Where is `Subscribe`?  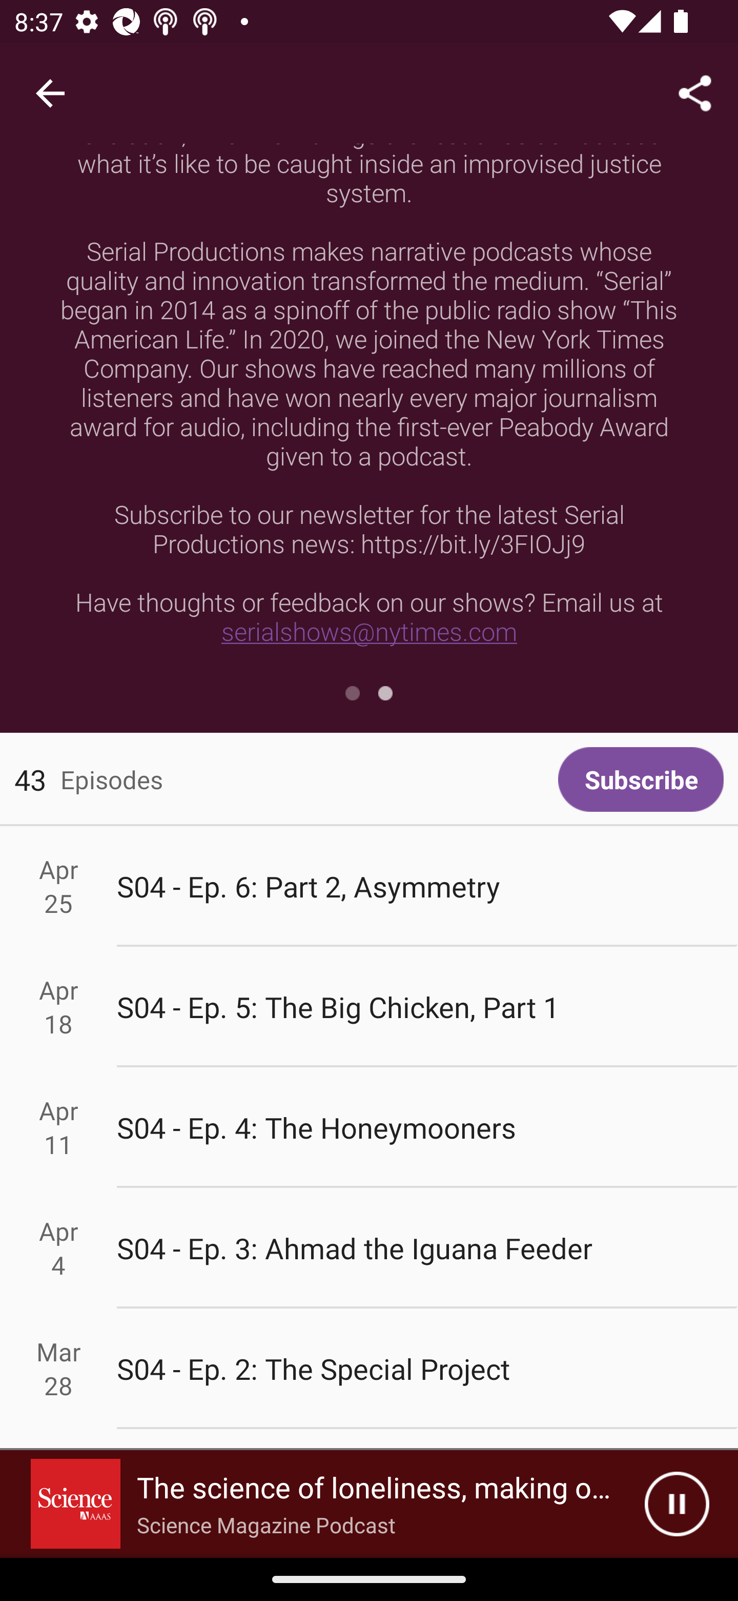
Subscribe is located at coordinates (641, 779).